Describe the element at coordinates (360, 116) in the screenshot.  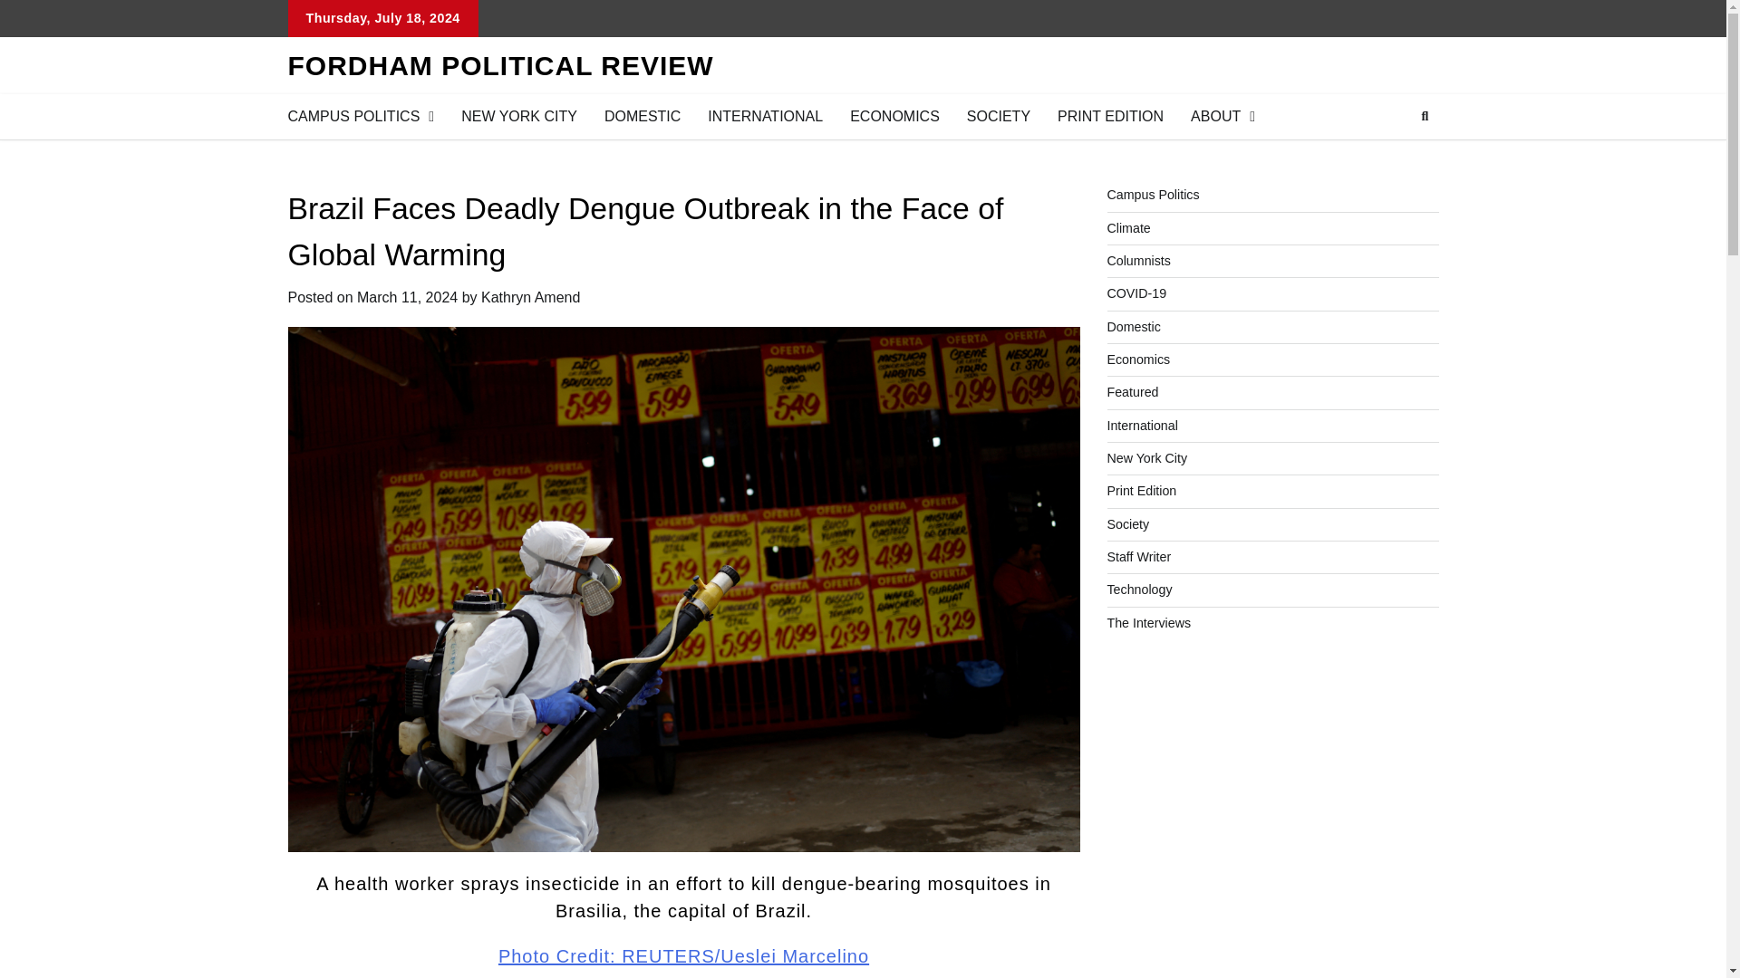
I see `CAMPUS POLITICS` at that location.